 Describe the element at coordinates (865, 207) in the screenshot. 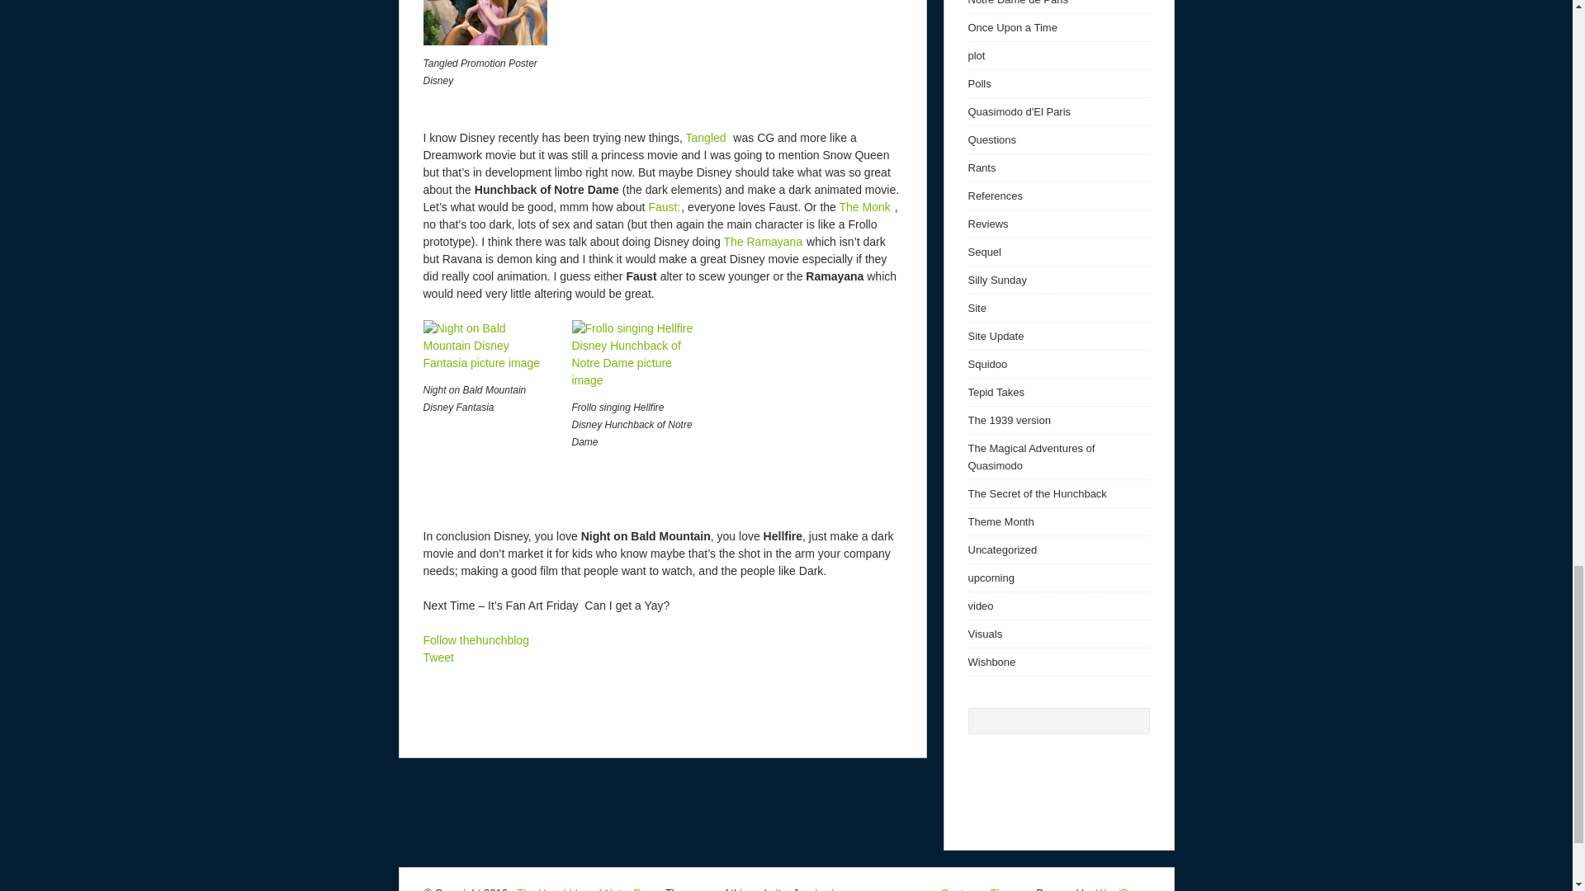

I see `The Monk` at that location.